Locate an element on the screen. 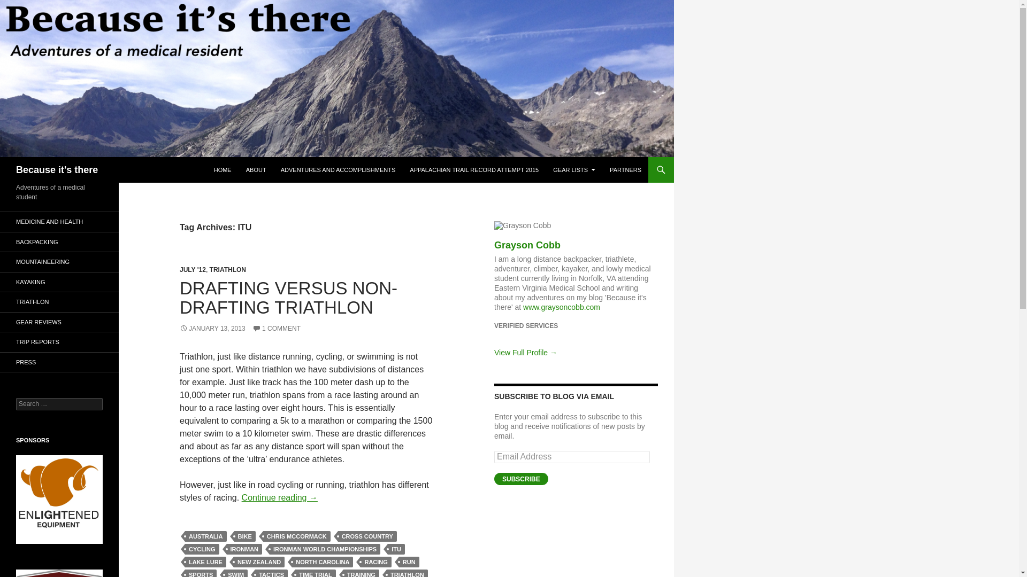 The width and height of the screenshot is (1027, 577). LAKE LURE is located at coordinates (205, 562).